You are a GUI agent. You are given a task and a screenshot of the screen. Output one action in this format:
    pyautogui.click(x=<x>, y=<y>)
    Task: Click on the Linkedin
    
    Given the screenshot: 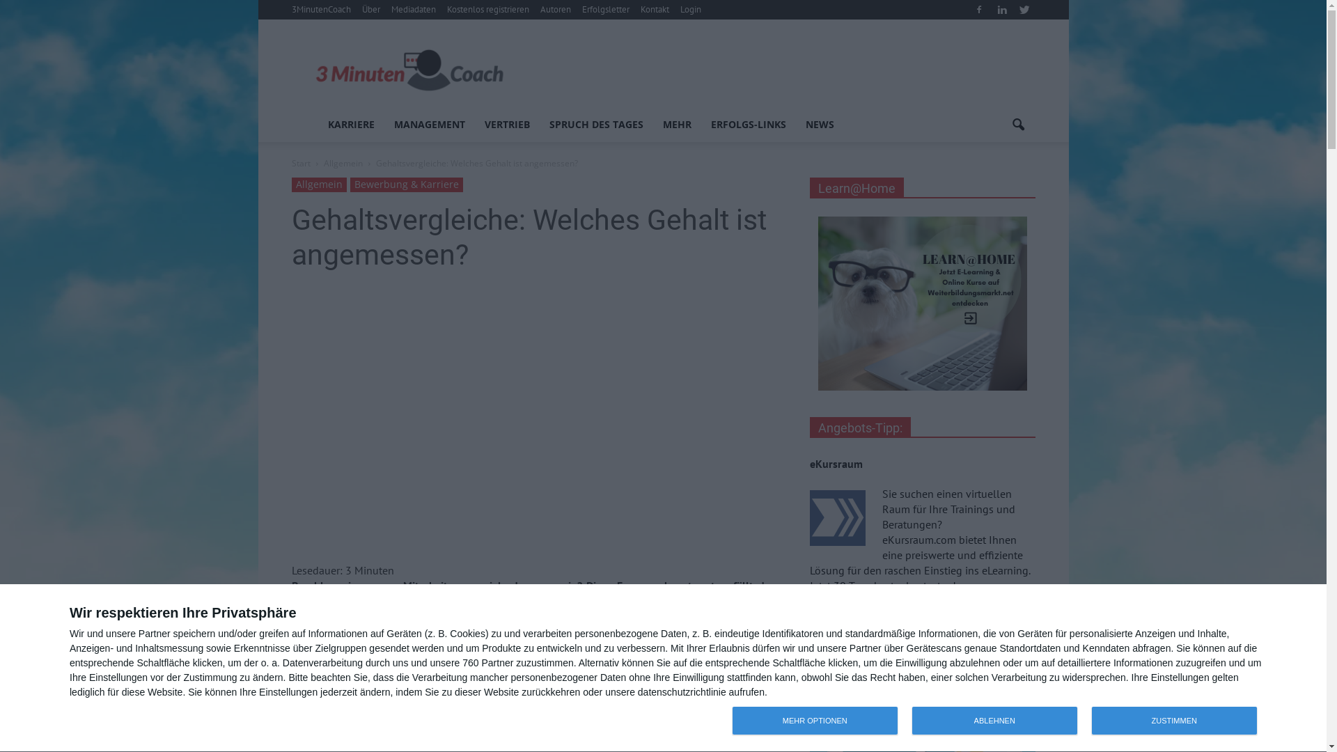 What is the action you would take?
    pyautogui.click(x=1002, y=10)
    